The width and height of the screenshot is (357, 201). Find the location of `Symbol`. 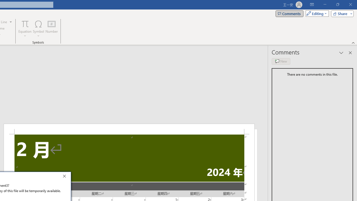

Symbol is located at coordinates (38, 28).